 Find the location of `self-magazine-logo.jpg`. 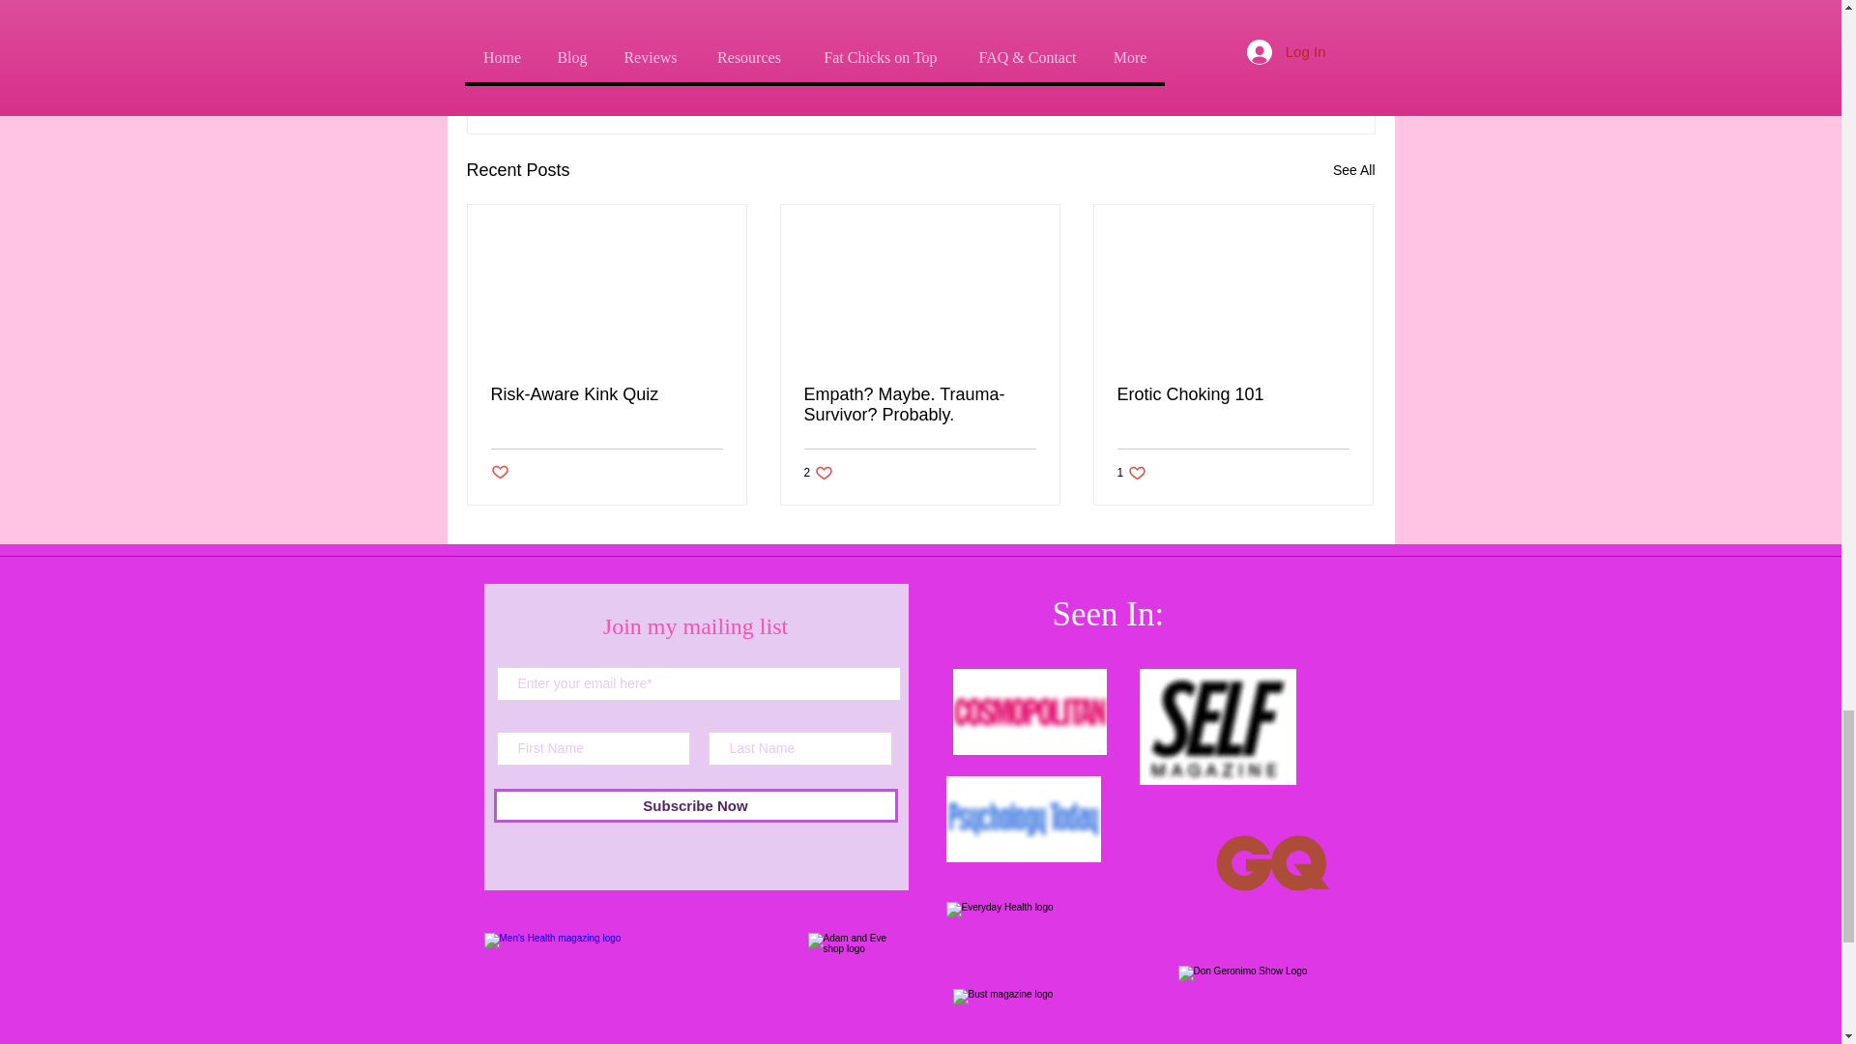

self-magazine-logo.jpg is located at coordinates (1217, 727).